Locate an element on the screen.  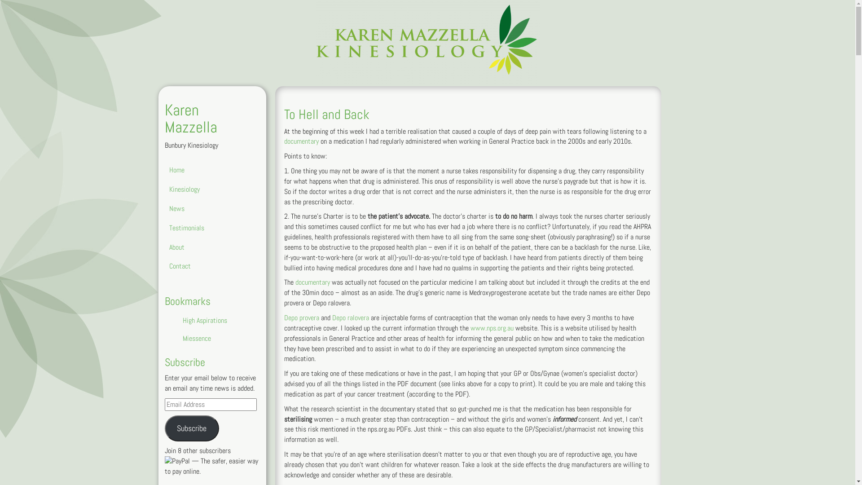
Depo provera is located at coordinates (301, 318).